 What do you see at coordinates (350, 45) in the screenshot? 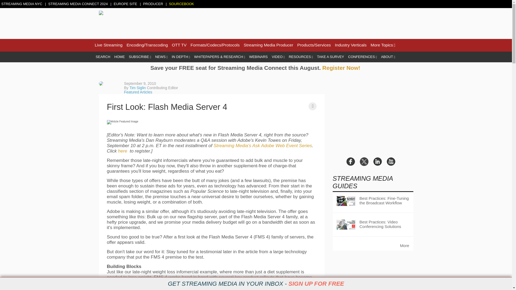
I see `Industry Verticals` at bounding box center [350, 45].